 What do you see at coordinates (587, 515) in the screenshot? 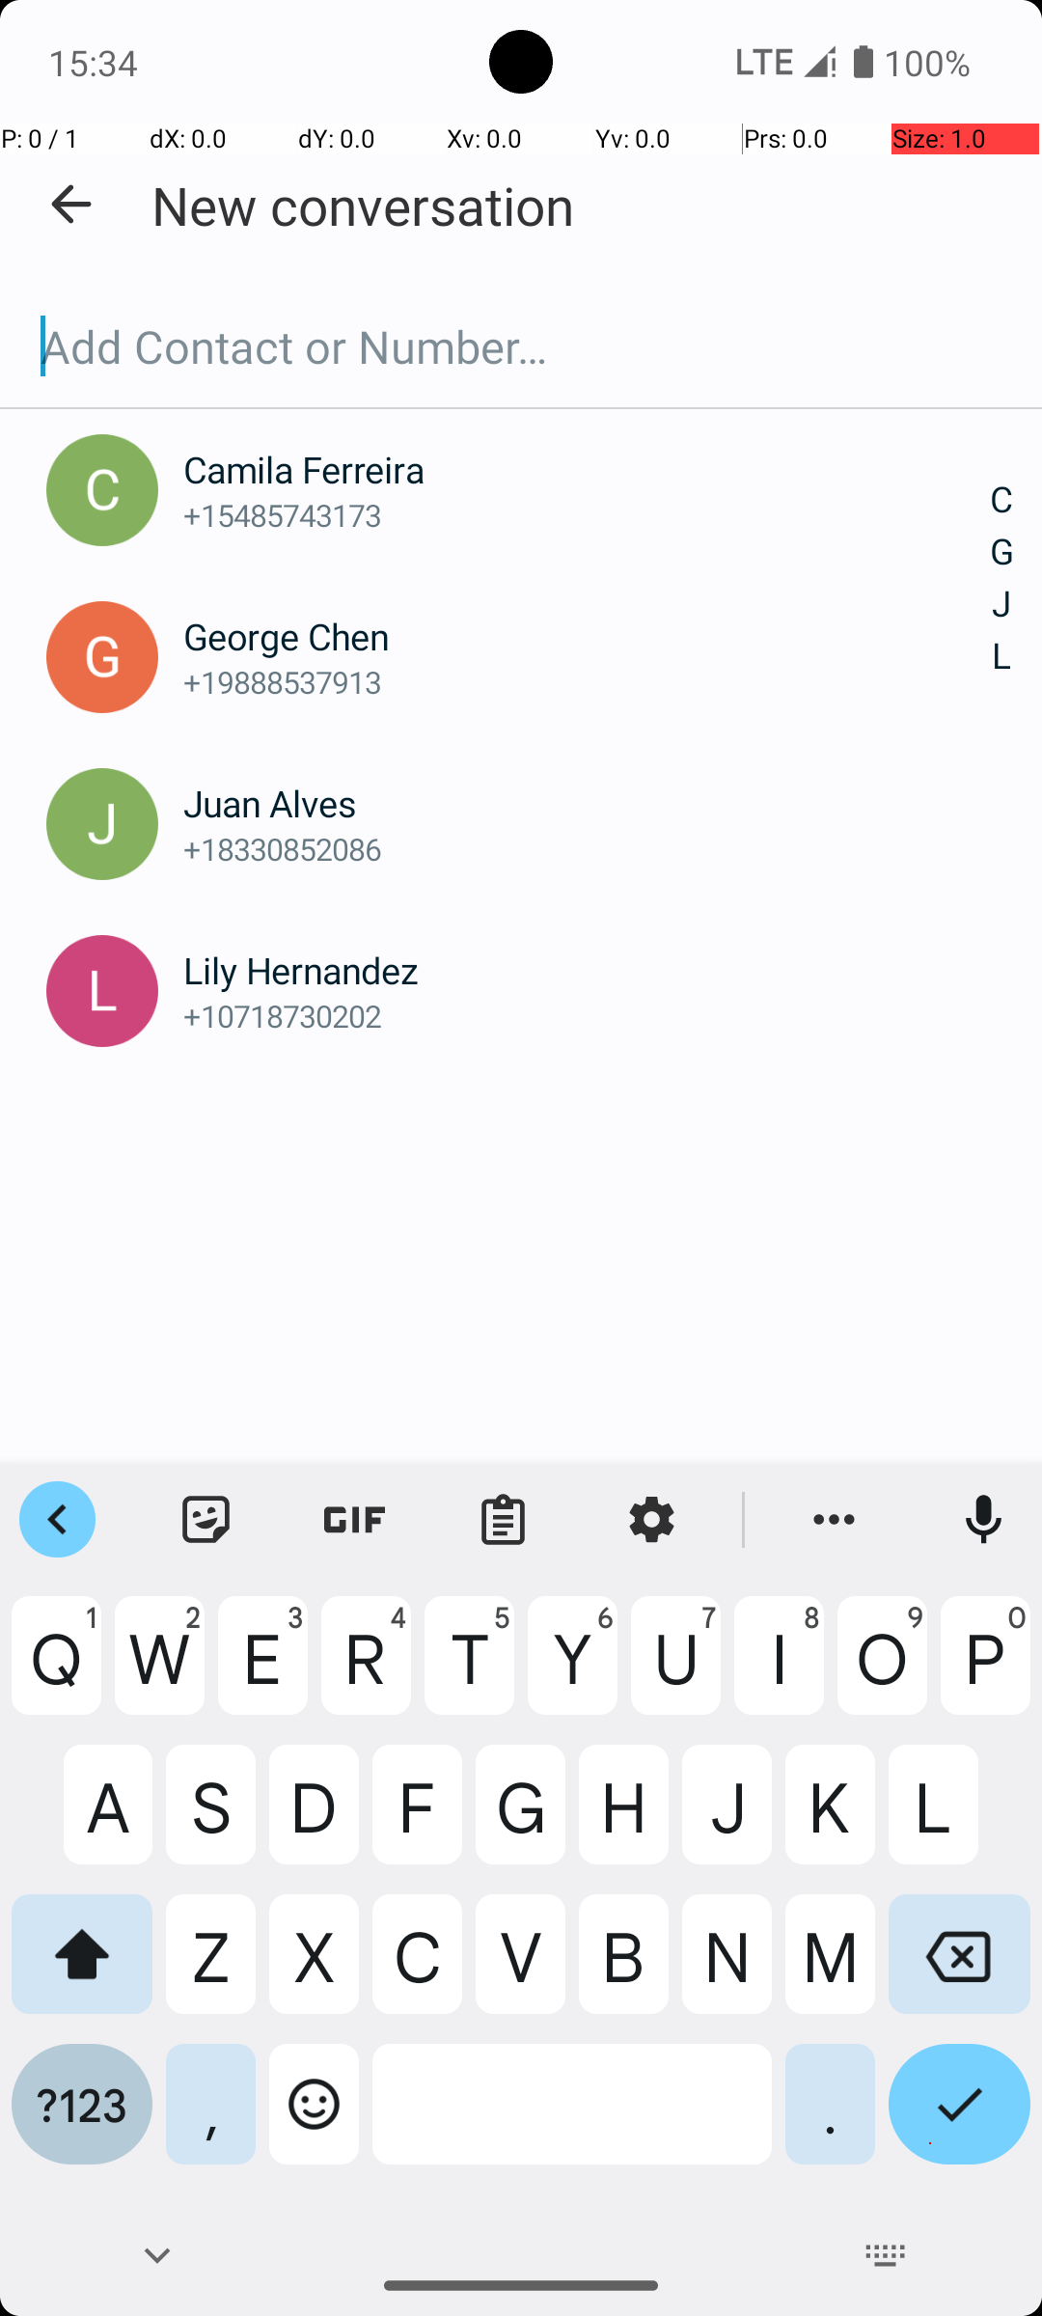
I see `+15485743173` at bounding box center [587, 515].